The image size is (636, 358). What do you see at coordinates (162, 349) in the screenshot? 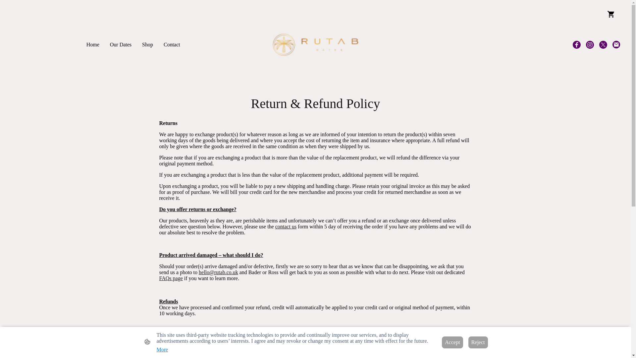
I see `More` at bounding box center [162, 349].